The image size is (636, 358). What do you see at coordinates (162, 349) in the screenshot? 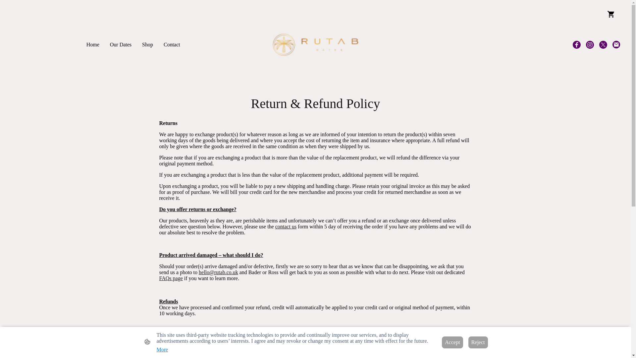
I see `More` at bounding box center [162, 349].